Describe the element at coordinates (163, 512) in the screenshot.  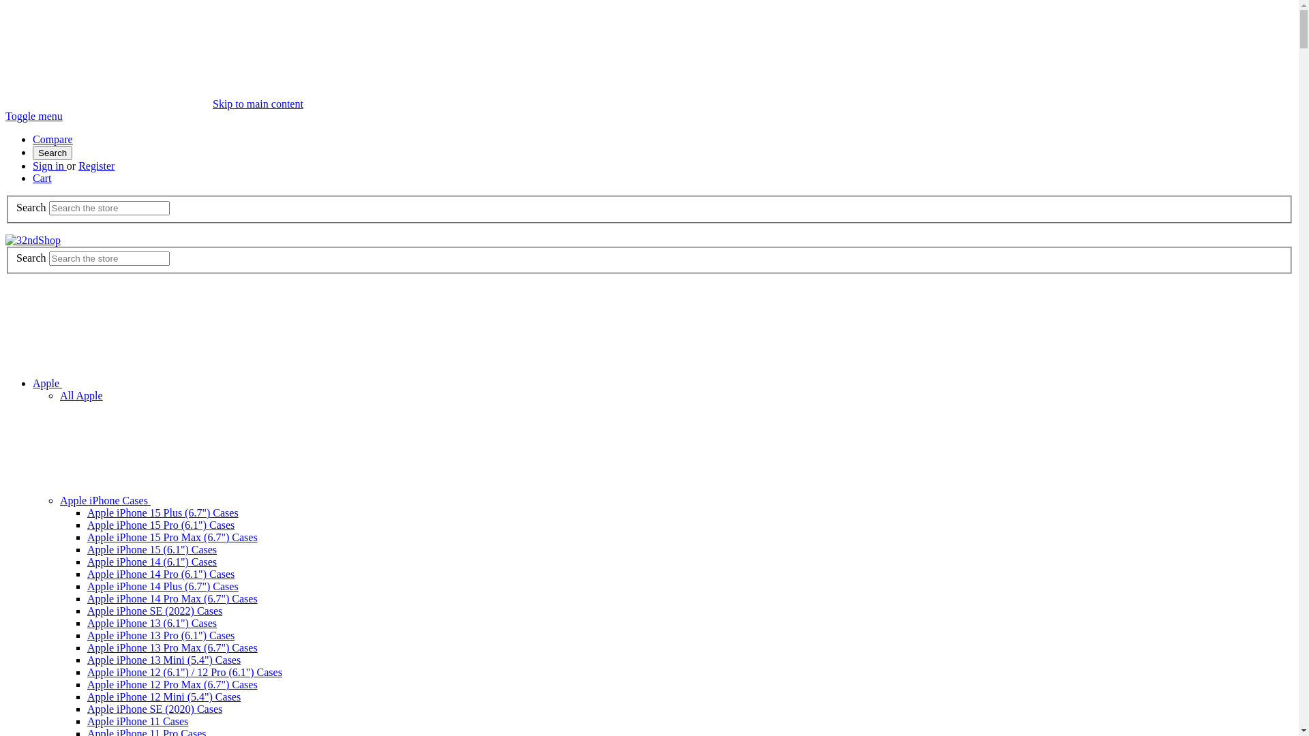
I see `Apple iPhone 15 Plus (6.7") Cases` at that location.